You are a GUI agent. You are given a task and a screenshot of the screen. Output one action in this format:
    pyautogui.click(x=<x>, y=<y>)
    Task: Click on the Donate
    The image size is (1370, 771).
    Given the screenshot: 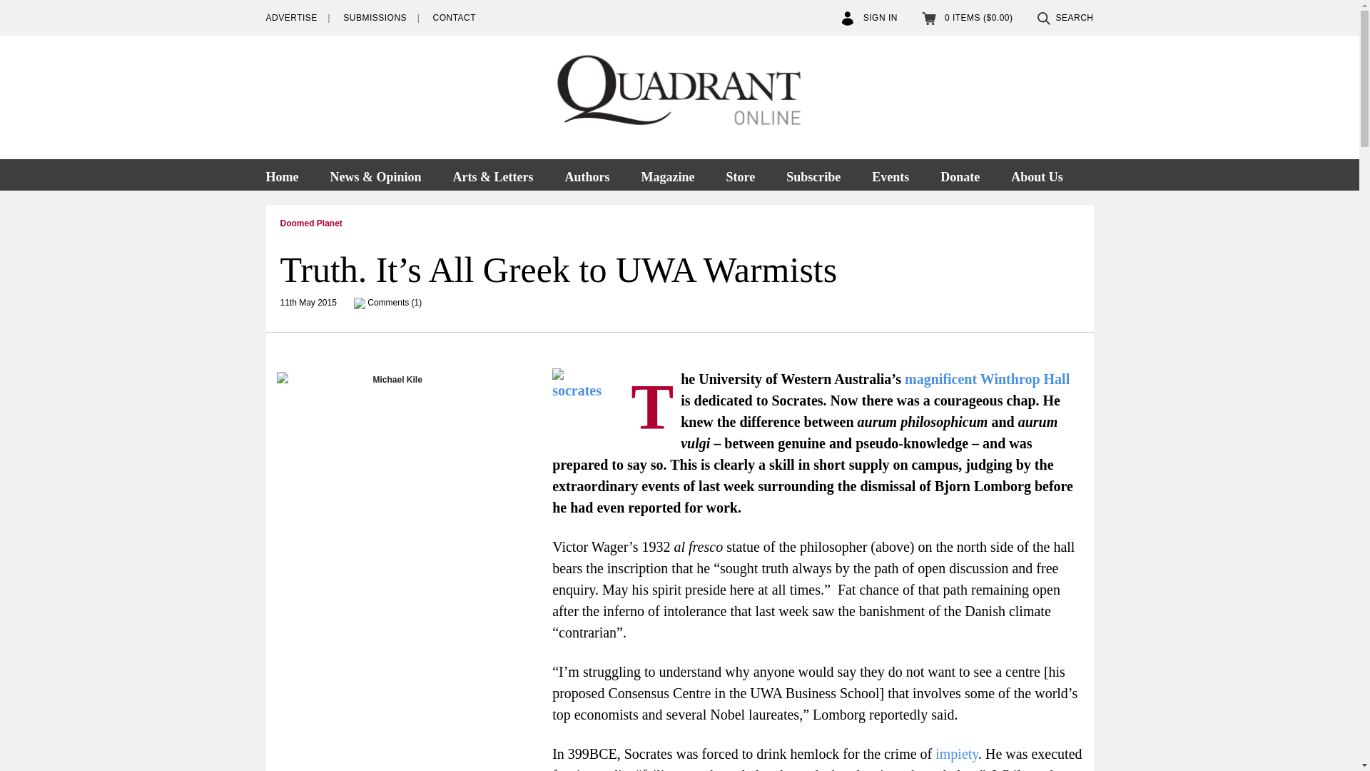 What is the action you would take?
    pyautogui.click(x=960, y=174)
    